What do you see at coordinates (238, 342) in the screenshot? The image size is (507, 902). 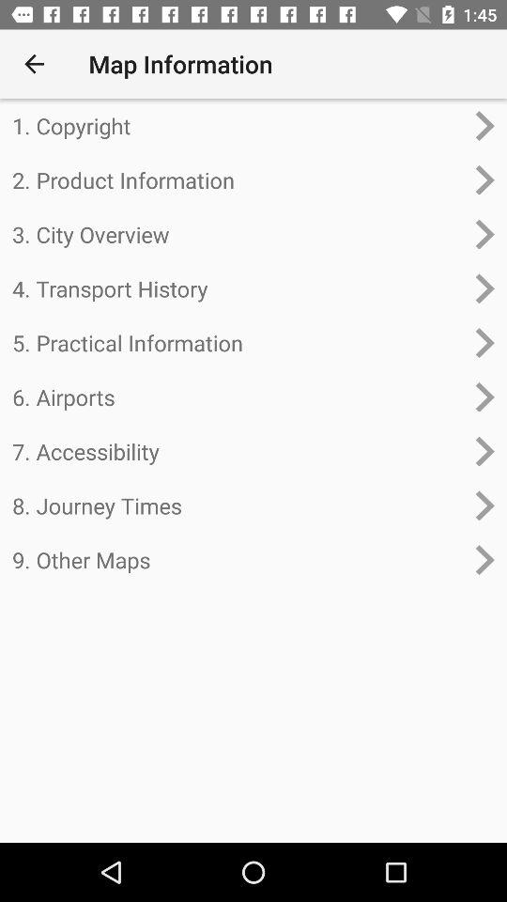 I see `flip until the 5. practical information` at bounding box center [238, 342].